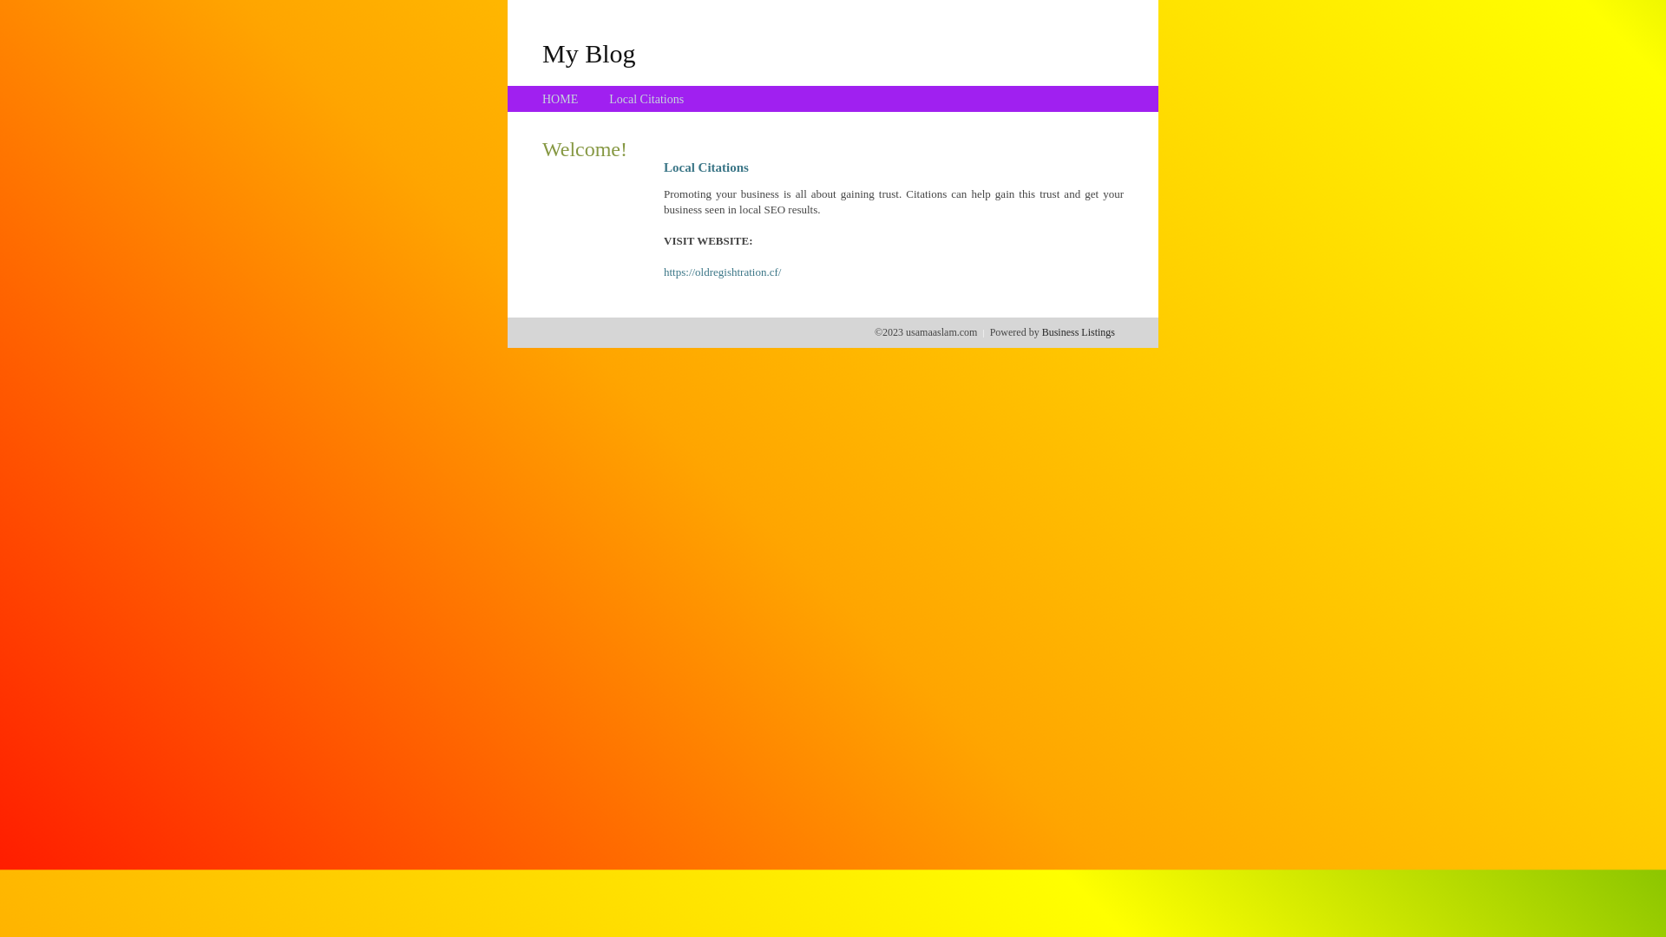 The width and height of the screenshot is (1666, 937). What do you see at coordinates (589, 53) in the screenshot?
I see `My Blog` at bounding box center [589, 53].